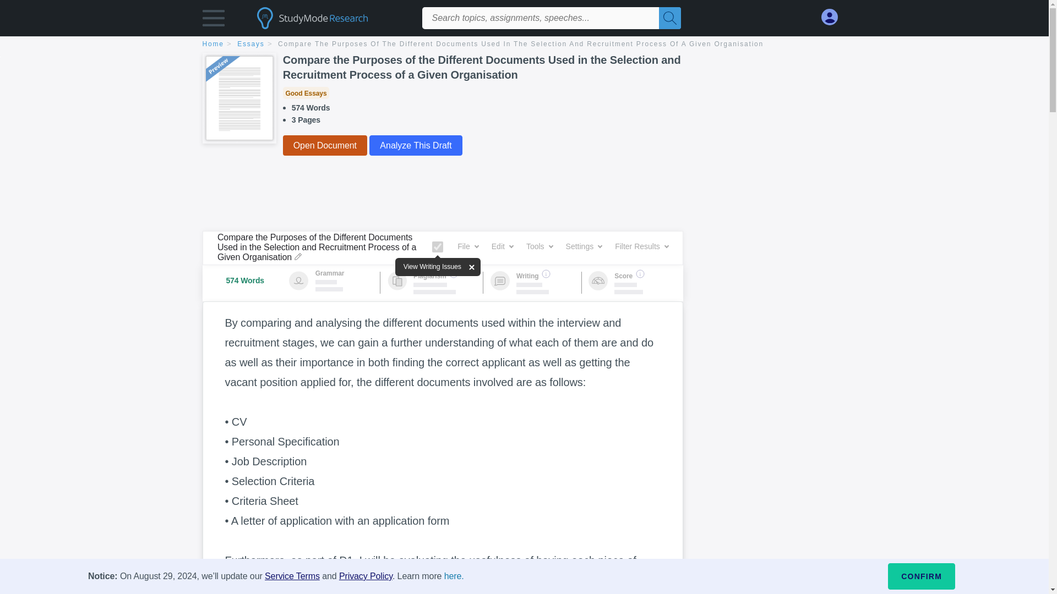 This screenshot has height=594, width=1057. What do you see at coordinates (641, 246) in the screenshot?
I see `Filter Results` at bounding box center [641, 246].